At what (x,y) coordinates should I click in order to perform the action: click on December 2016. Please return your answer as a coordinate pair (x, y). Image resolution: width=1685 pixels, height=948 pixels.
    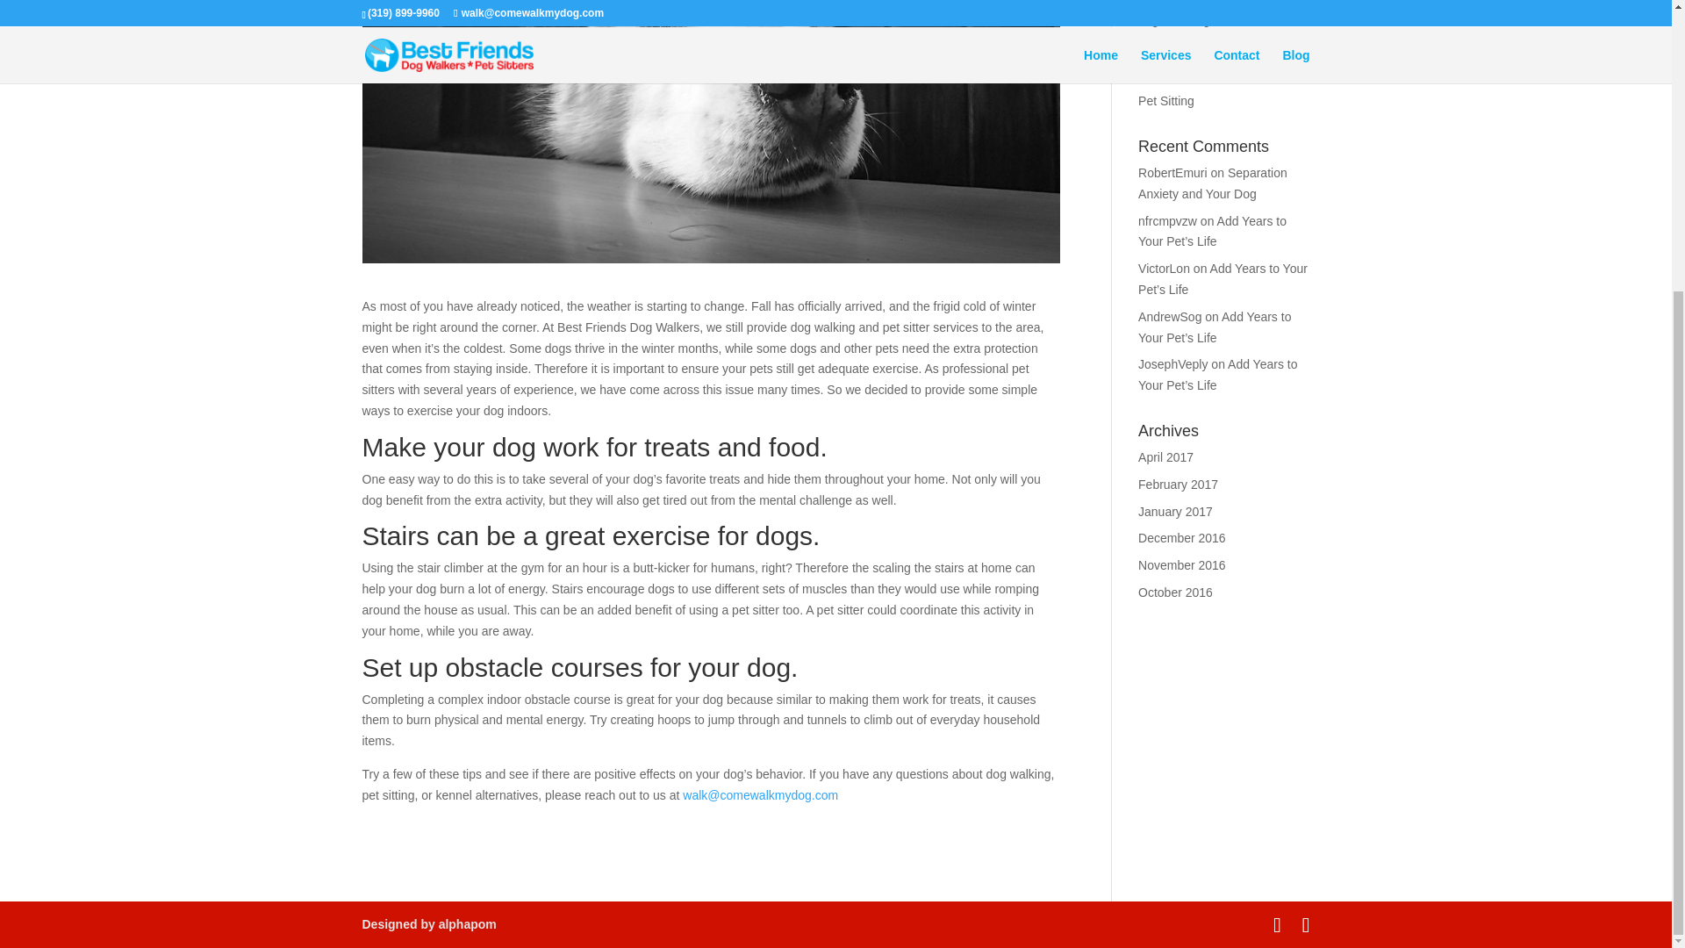
    Looking at the image, I should click on (1182, 537).